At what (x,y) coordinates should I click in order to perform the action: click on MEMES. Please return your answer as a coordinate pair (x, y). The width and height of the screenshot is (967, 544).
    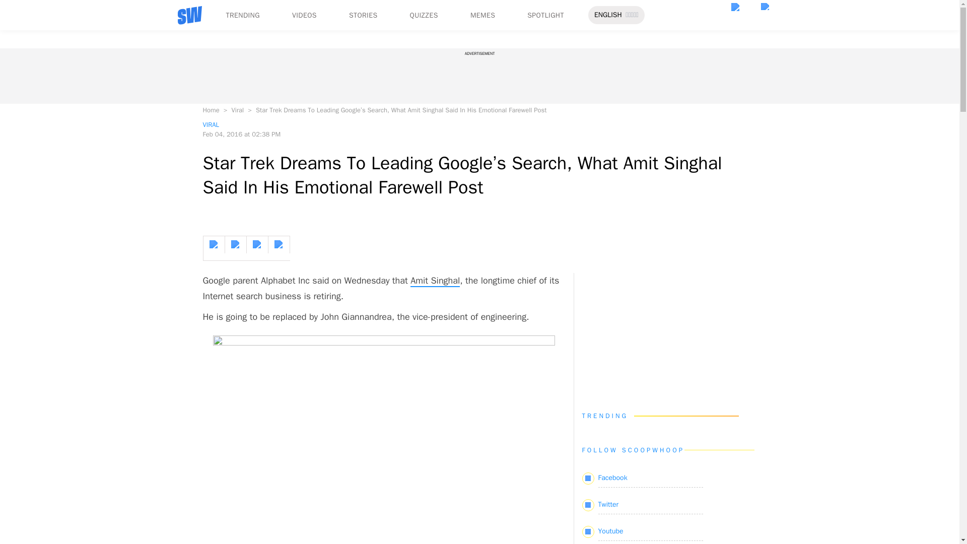
    Looking at the image, I should click on (482, 15).